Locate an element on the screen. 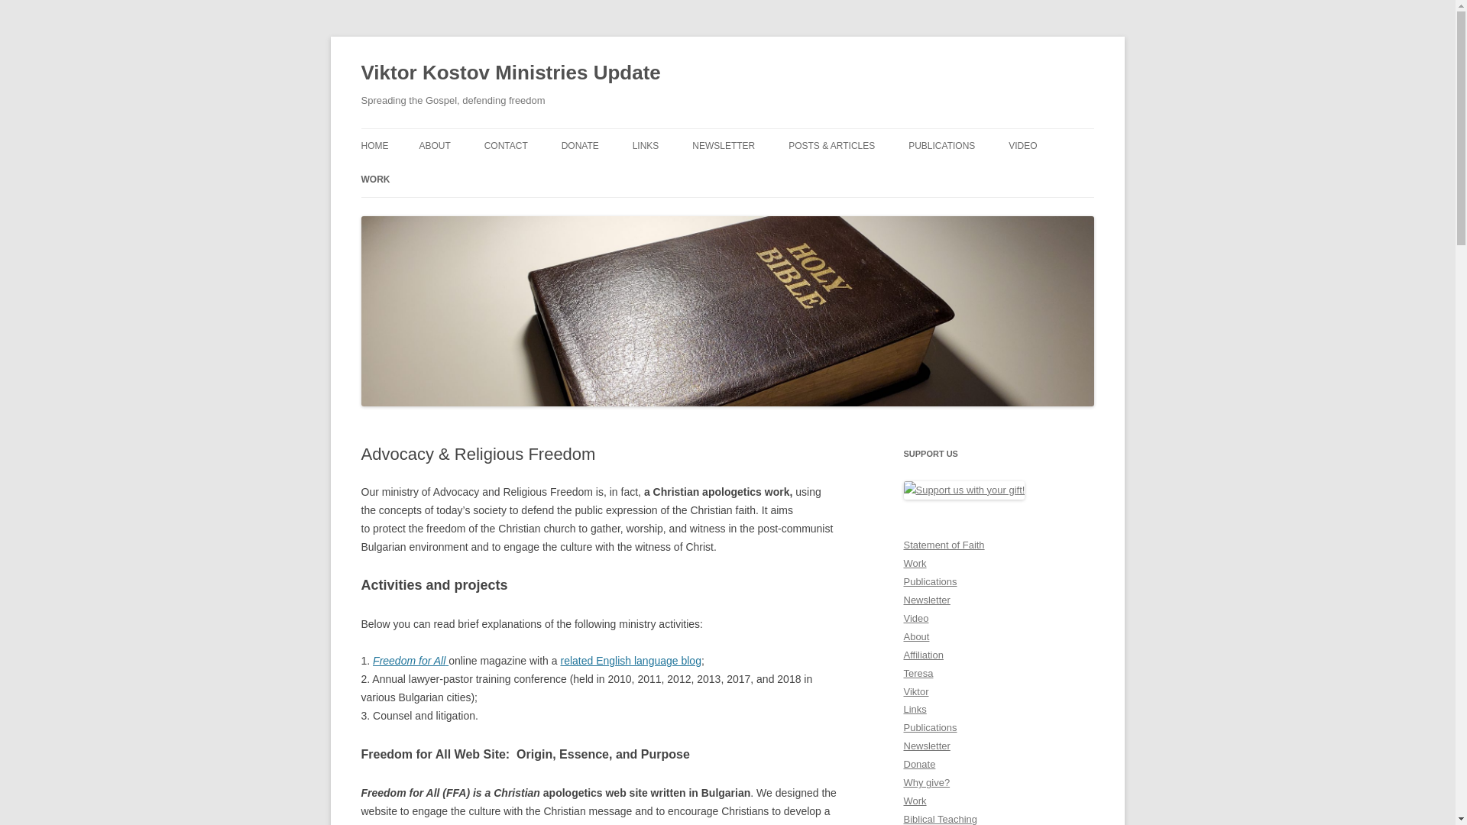 The width and height of the screenshot is (1467, 825). Teresa is located at coordinates (918, 672).